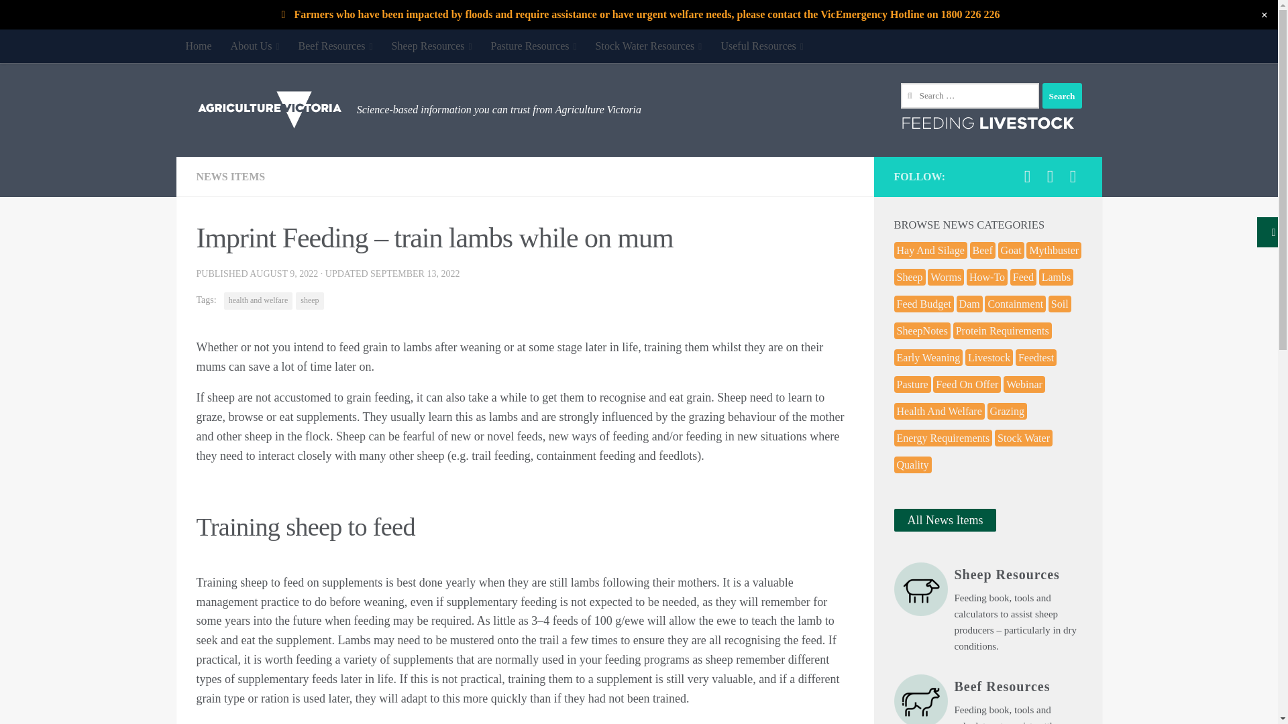 This screenshot has height=724, width=1288. What do you see at coordinates (335, 46) in the screenshot?
I see `Beef Resources` at bounding box center [335, 46].